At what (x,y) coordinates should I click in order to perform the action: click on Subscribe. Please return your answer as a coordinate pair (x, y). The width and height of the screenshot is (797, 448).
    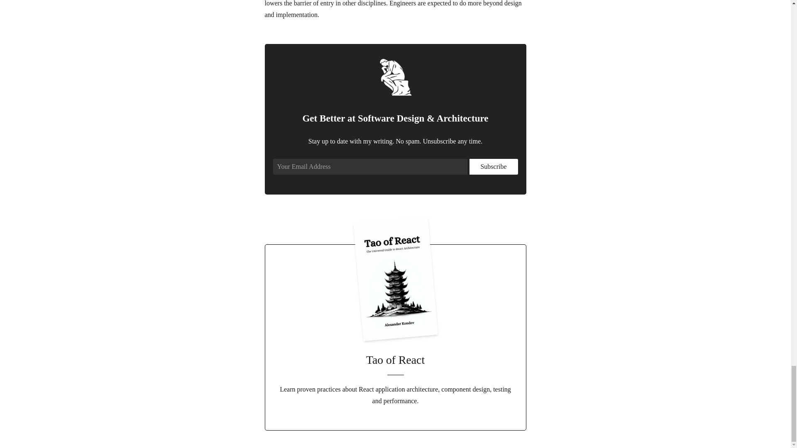
    Looking at the image, I should click on (493, 167).